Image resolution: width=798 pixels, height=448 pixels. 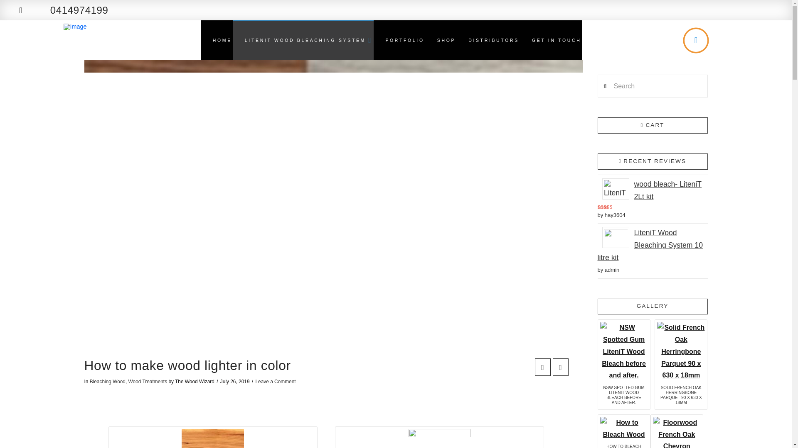 I want to click on DISTRIBUTORS, so click(x=488, y=40).